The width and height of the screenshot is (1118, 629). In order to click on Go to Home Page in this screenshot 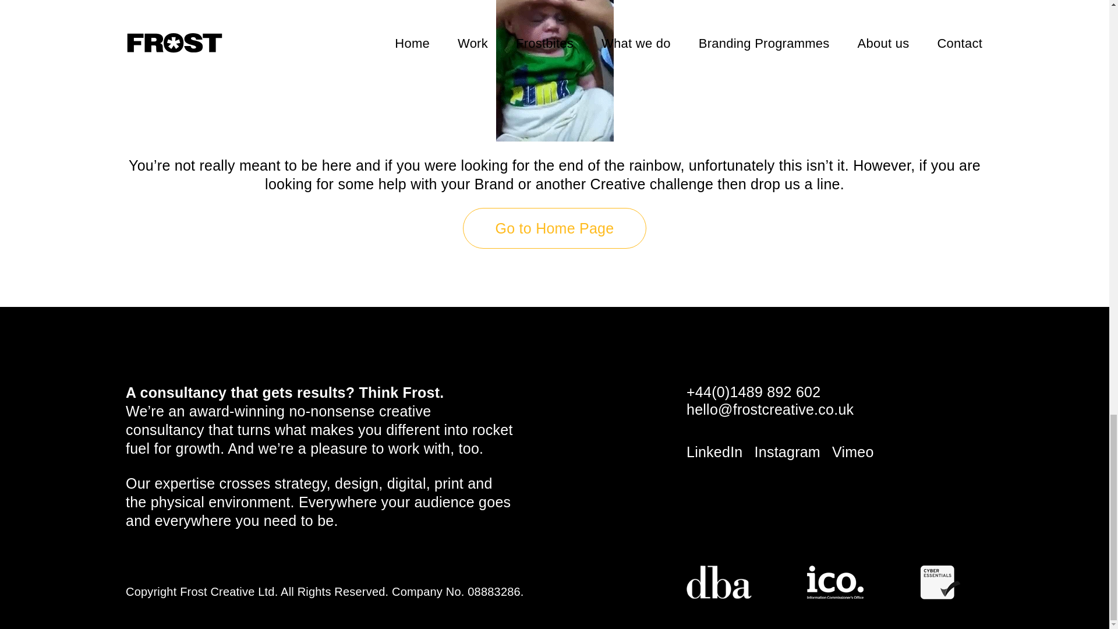, I will do `click(554, 228)`.